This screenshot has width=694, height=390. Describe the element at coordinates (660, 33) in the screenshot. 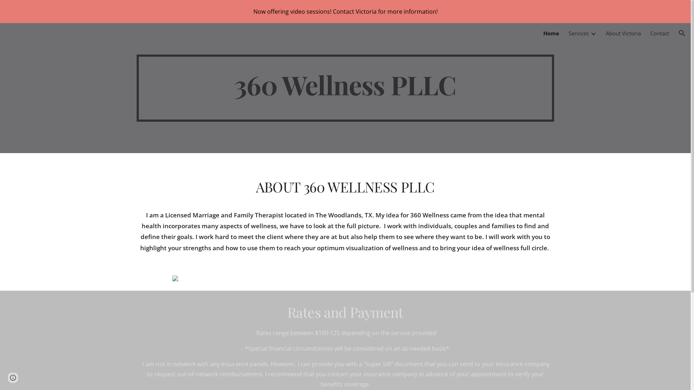

I see `Contact` at that location.